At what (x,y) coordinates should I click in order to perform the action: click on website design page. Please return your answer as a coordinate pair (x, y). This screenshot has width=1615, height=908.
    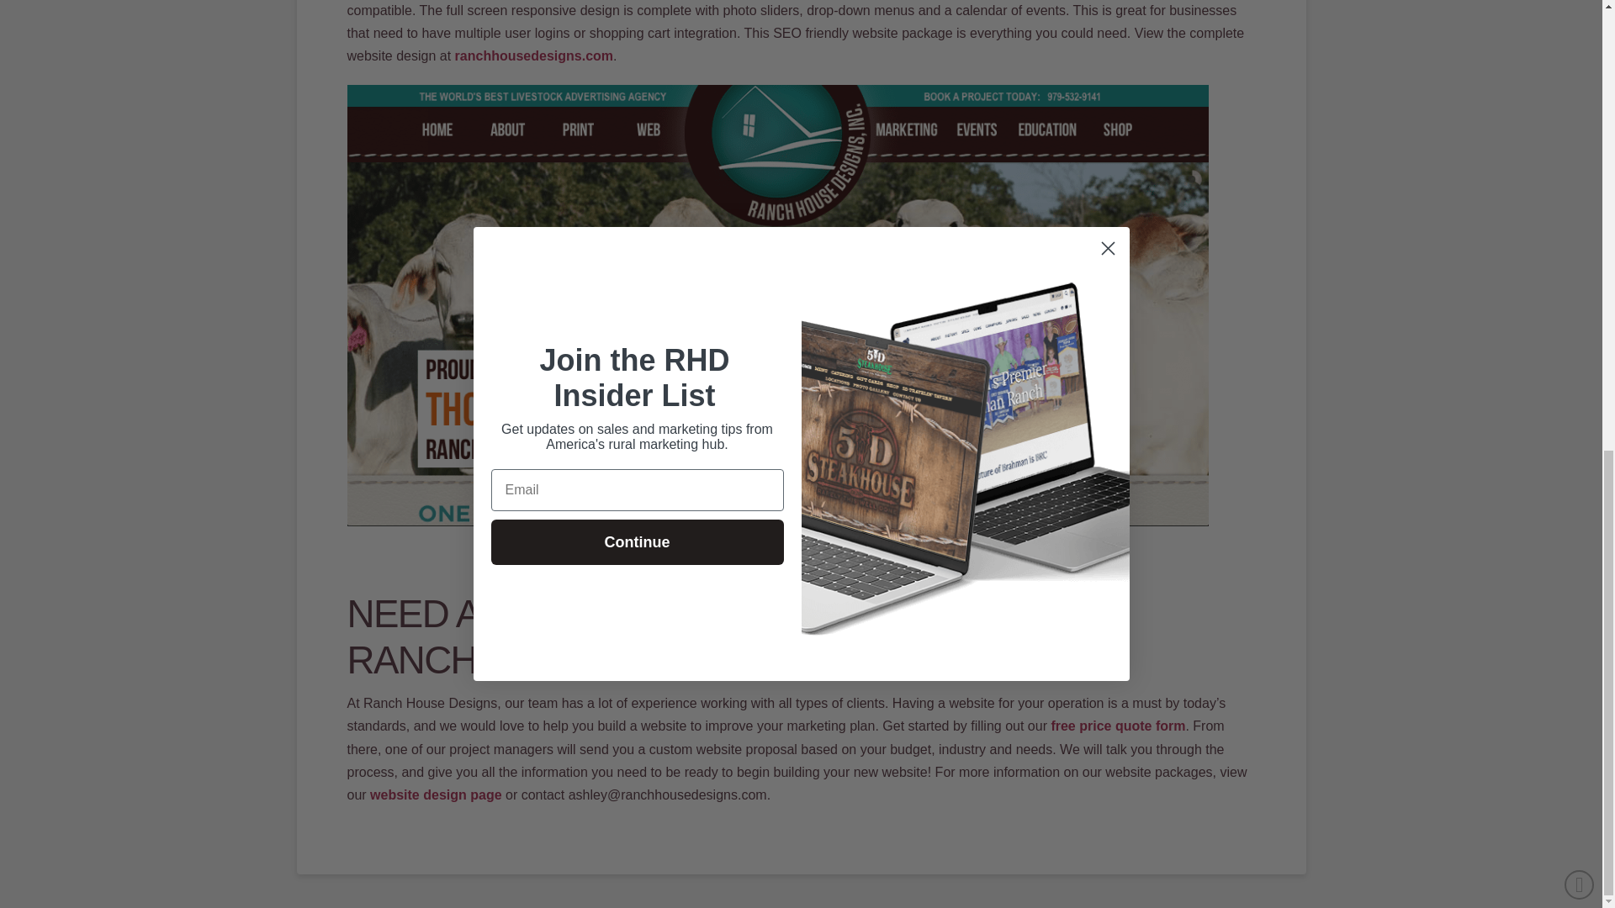
    Looking at the image, I should click on (435, 794).